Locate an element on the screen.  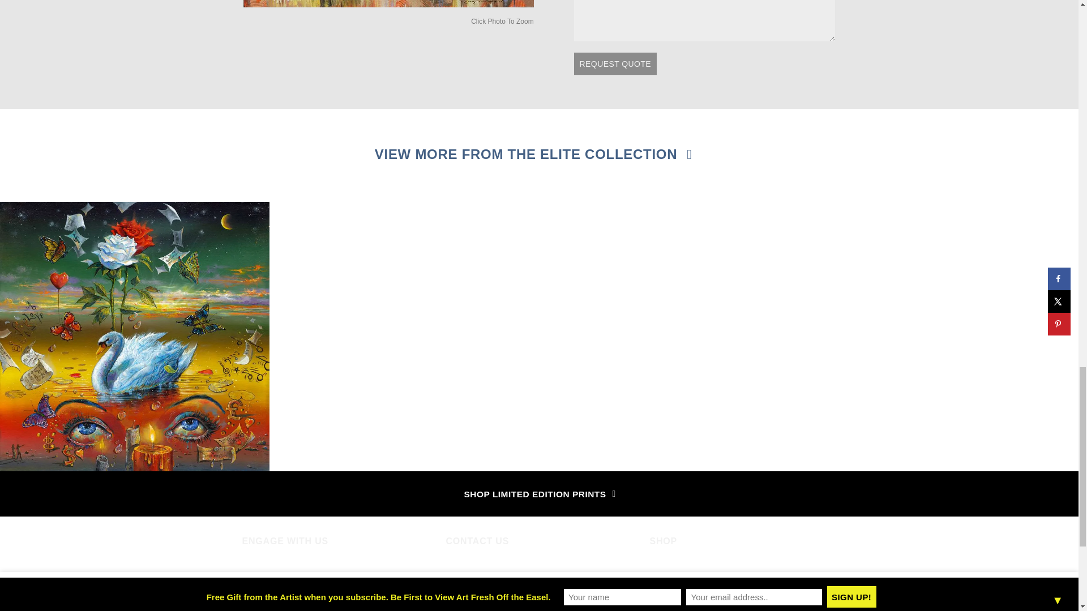
Follow on Facebook is located at coordinates (252, 575).